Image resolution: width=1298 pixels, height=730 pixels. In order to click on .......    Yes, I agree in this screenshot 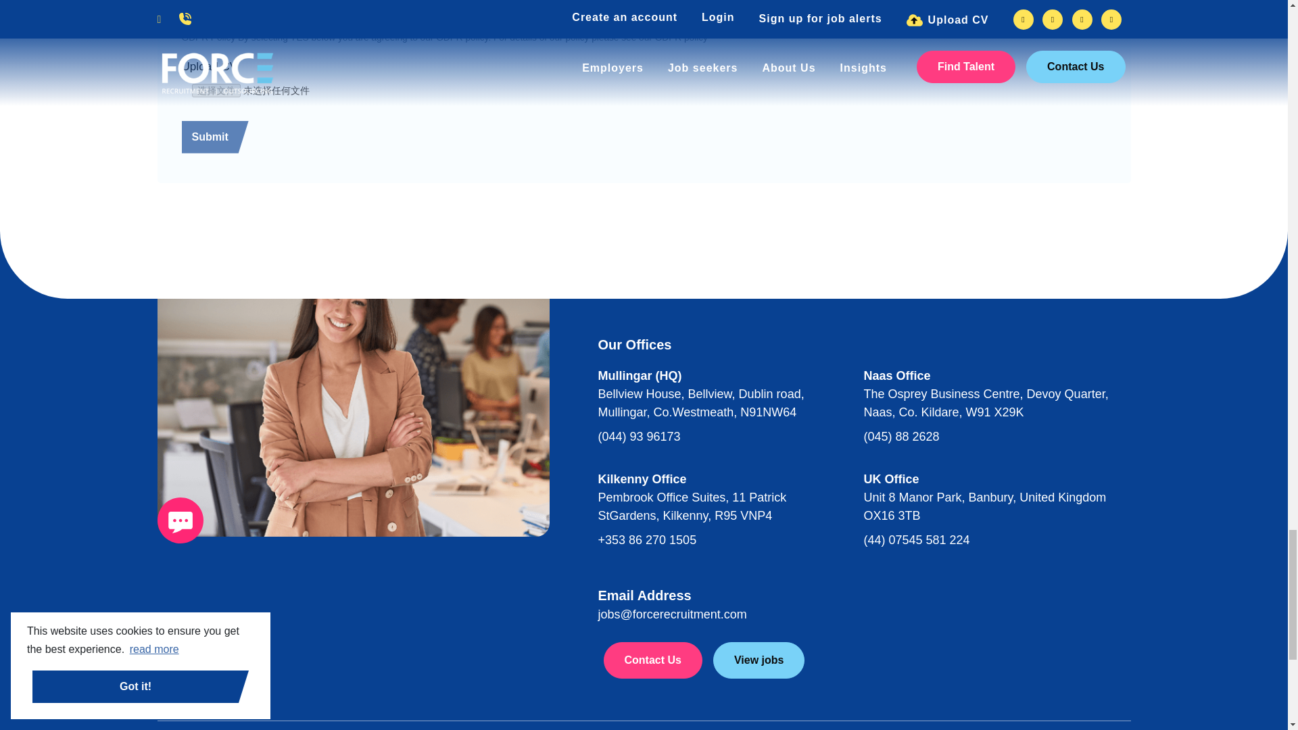, I will do `click(185, 12)`.